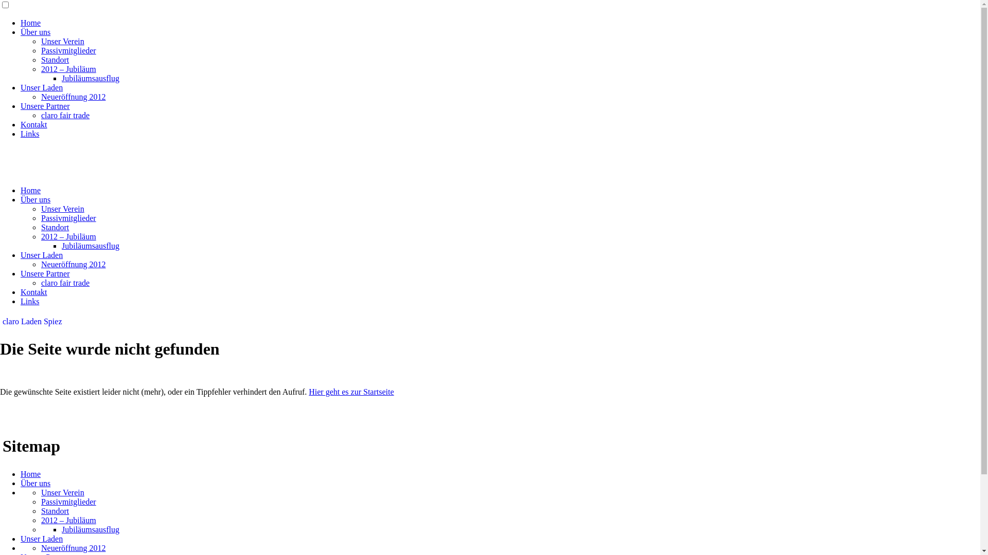  Describe the element at coordinates (34, 292) in the screenshot. I see `Kontakt` at that location.